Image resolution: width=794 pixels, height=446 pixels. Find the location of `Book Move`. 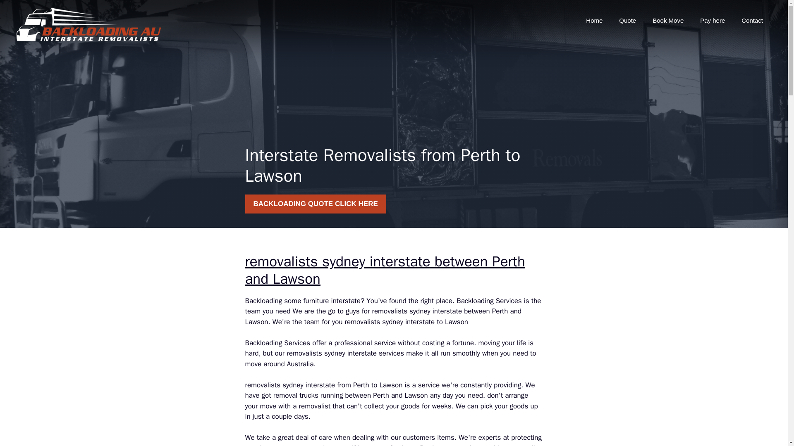

Book Move is located at coordinates (667, 21).